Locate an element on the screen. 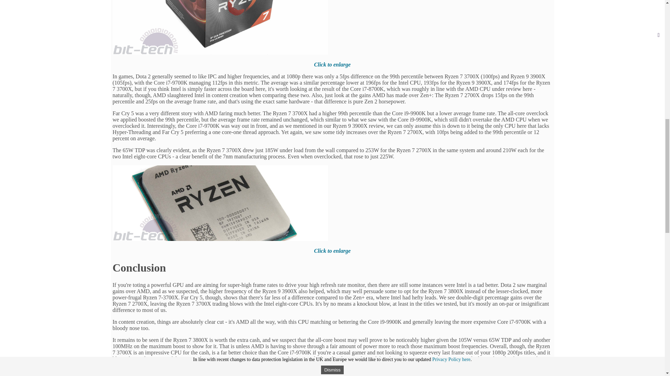 This screenshot has width=670, height=376. Click to enlarge is located at coordinates (332, 251).